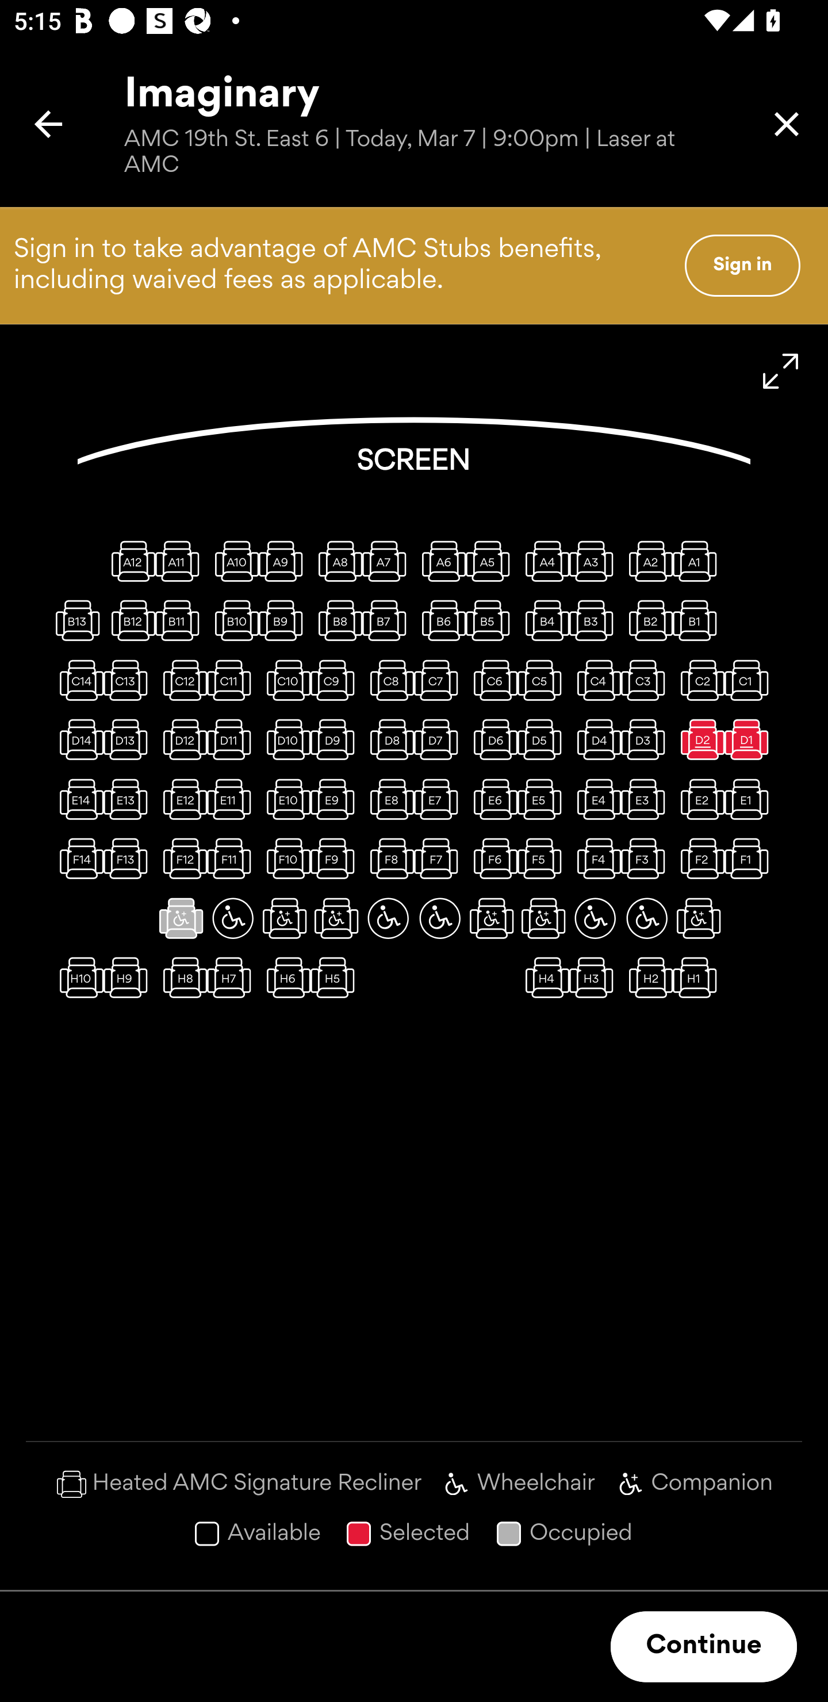 The image size is (828, 1702). What do you see at coordinates (181, 680) in the screenshot?
I see `C12, Regular seat, available` at bounding box center [181, 680].